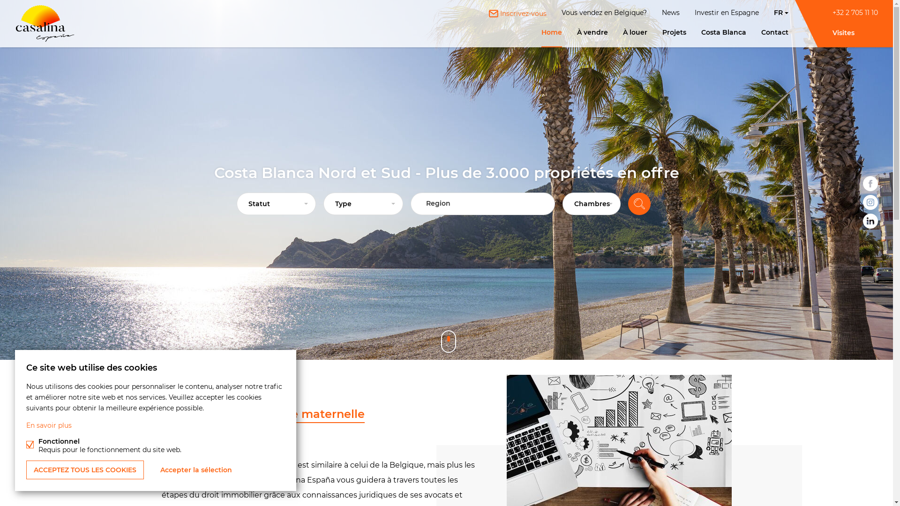 The image size is (900, 506). What do you see at coordinates (727, 9) in the screenshot?
I see `Investir en Espagne` at bounding box center [727, 9].